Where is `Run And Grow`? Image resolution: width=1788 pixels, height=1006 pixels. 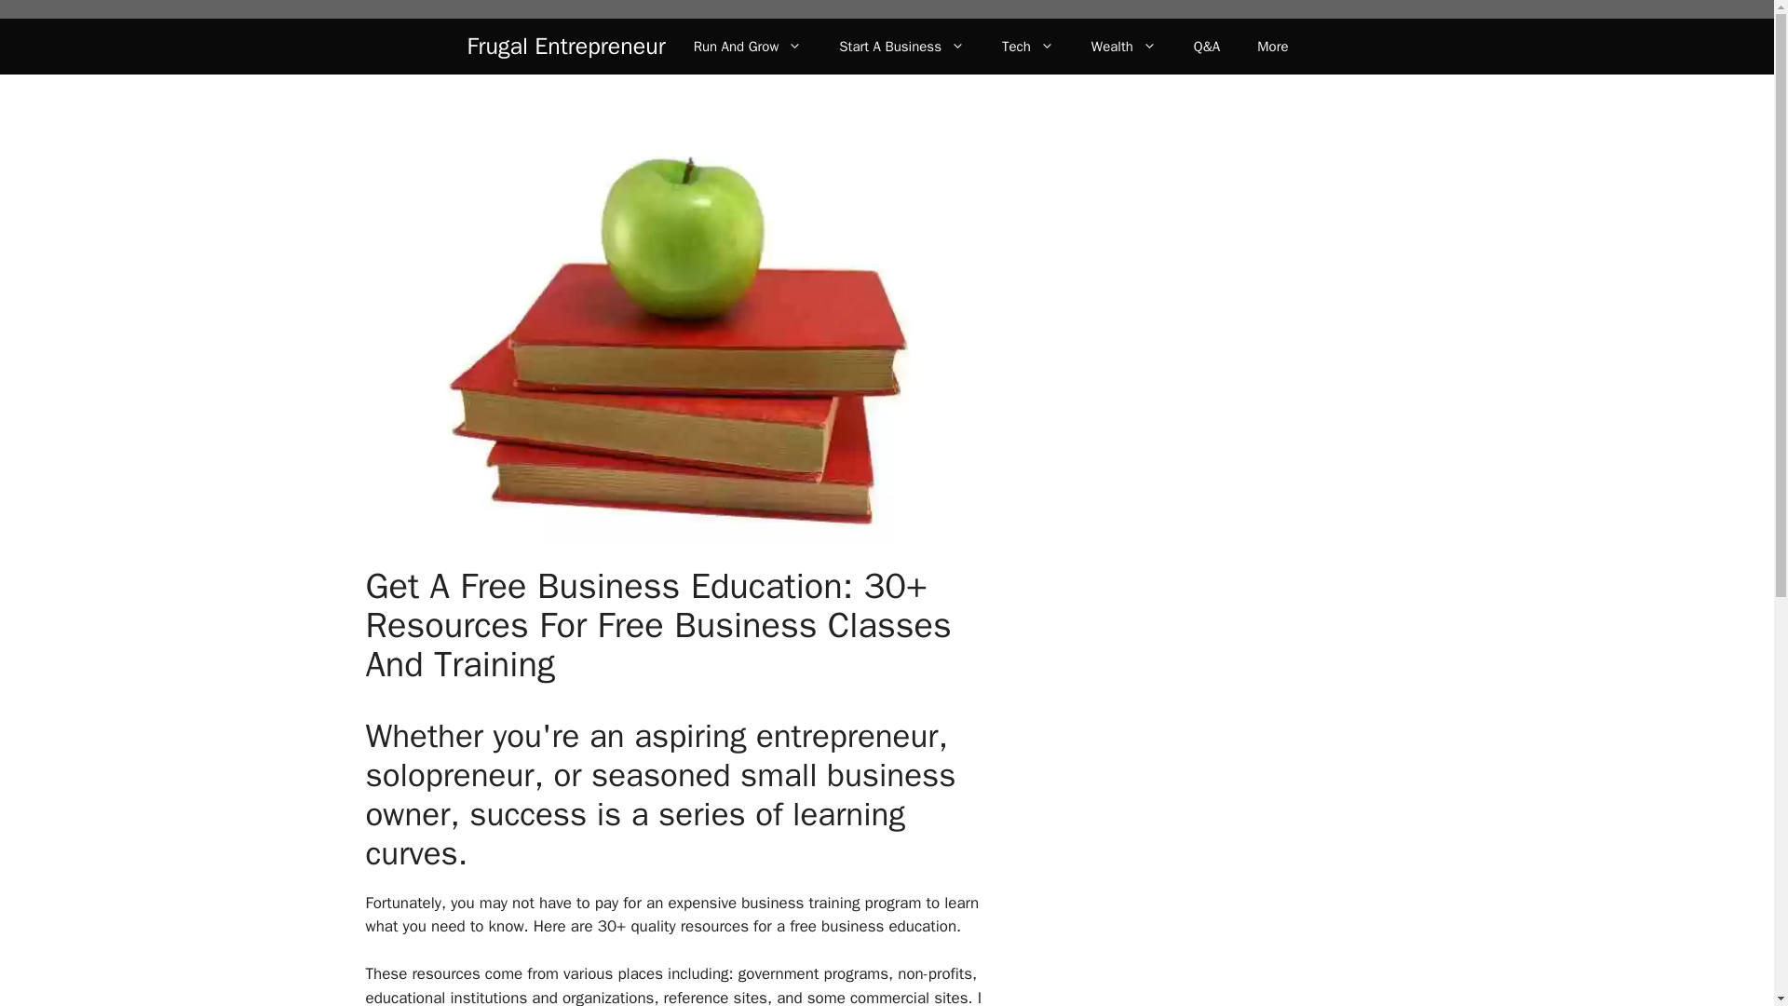
Run And Grow is located at coordinates (748, 47).